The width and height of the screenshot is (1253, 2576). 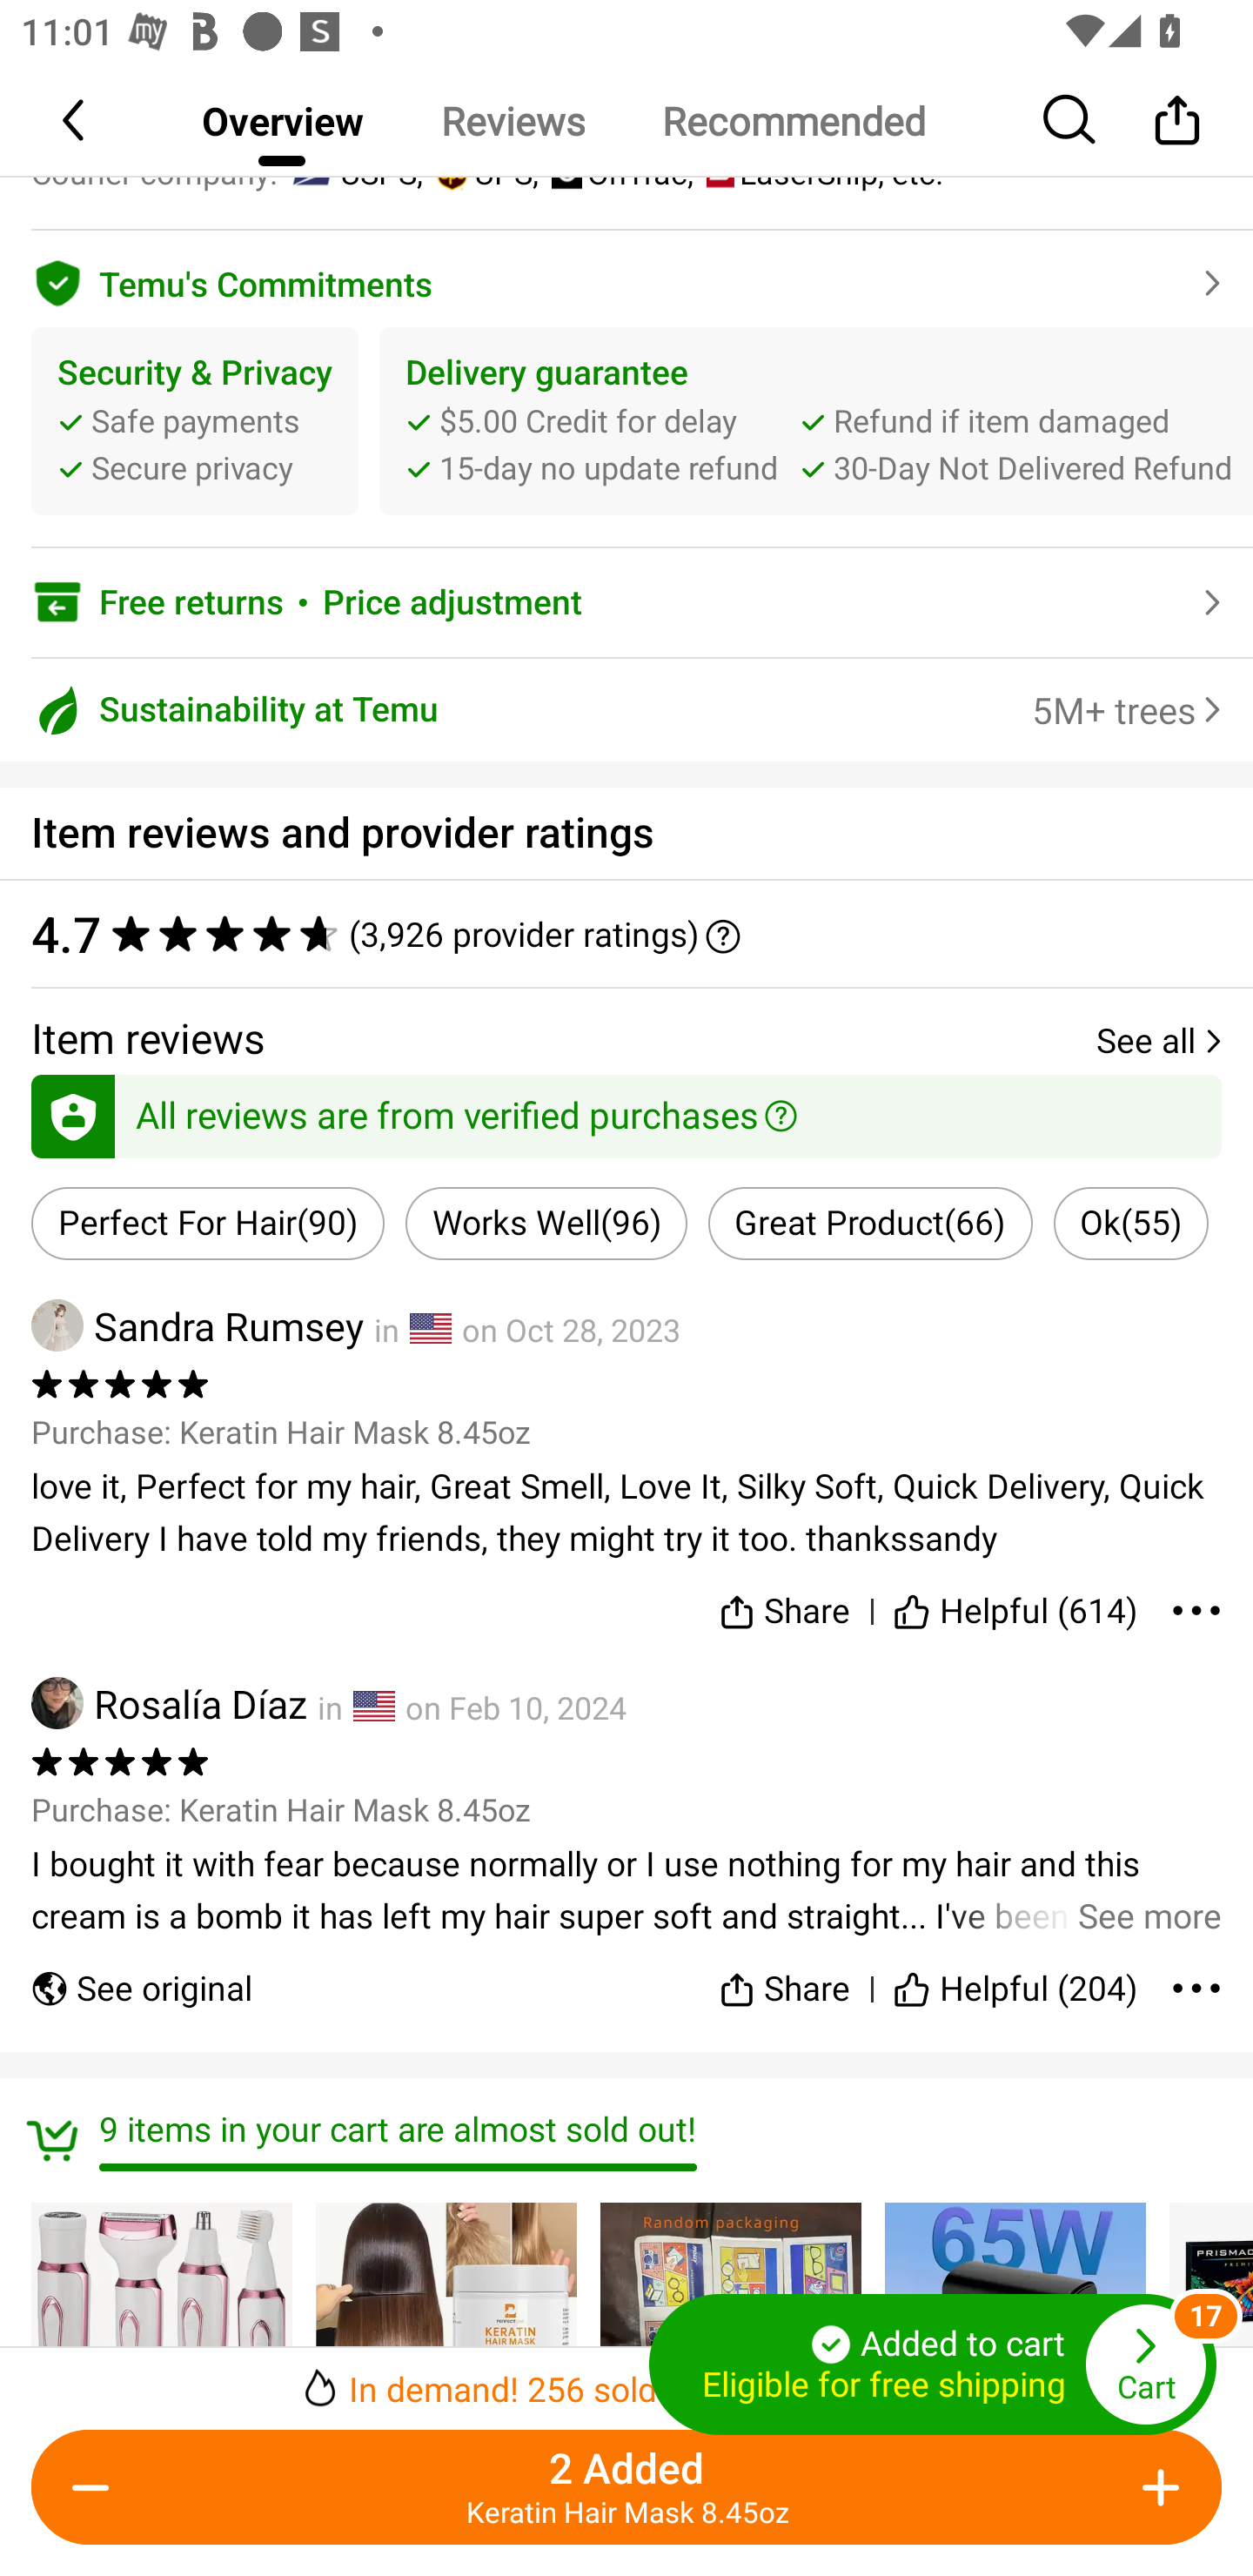 What do you see at coordinates (626, 602) in the screenshot?
I see `Free returns￼Price adjustment` at bounding box center [626, 602].